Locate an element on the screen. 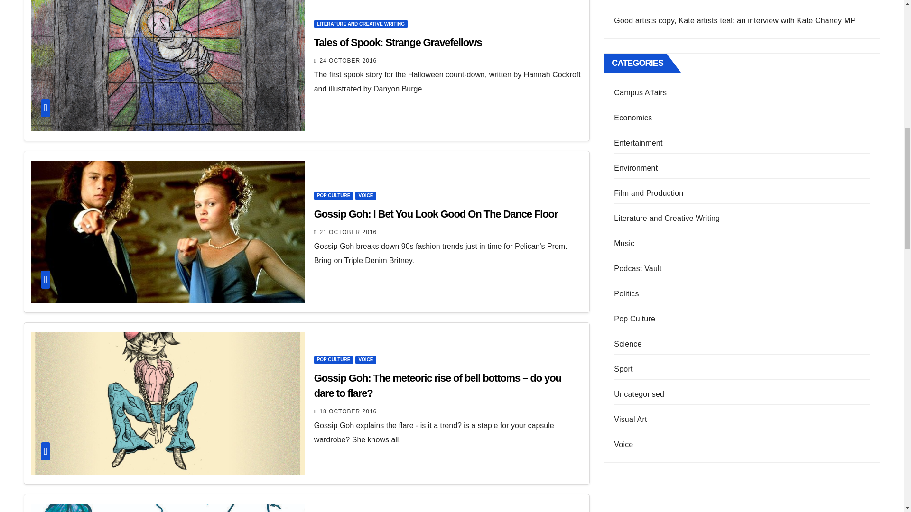 The height and width of the screenshot is (512, 911). POP CULTURE is located at coordinates (334, 195).